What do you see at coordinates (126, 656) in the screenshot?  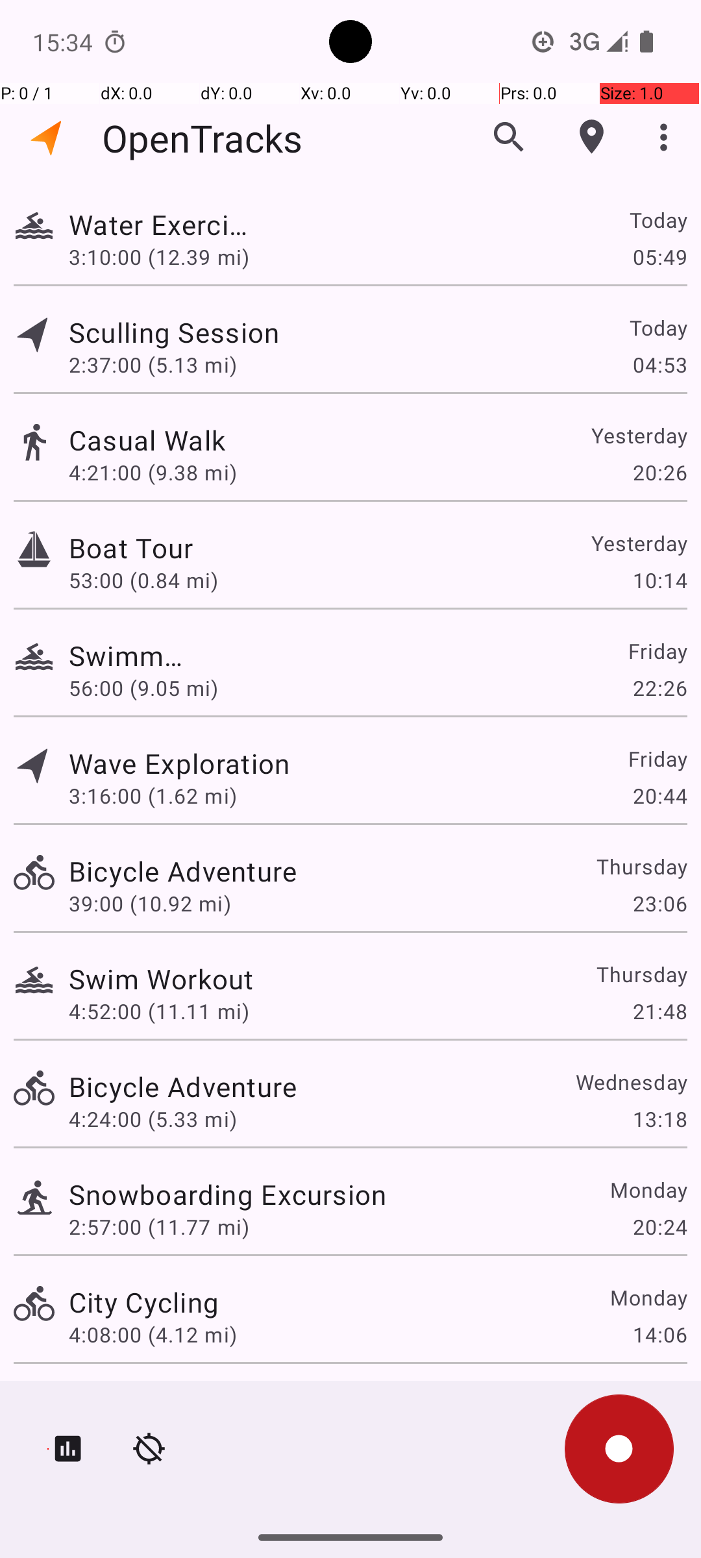 I see `Swimming Excursion` at bounding box center [126, 656].